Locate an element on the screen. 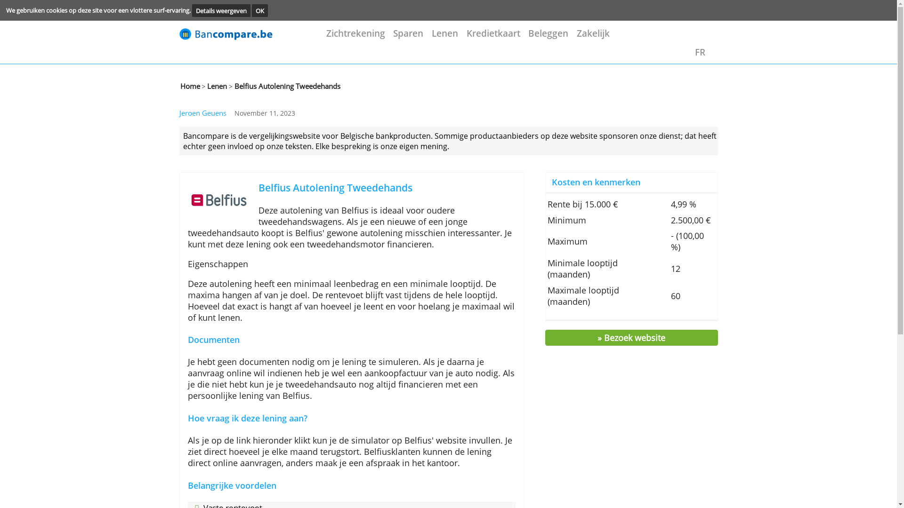 This screenshot has height=508, width=904. Jeroen Geuens is located at coordinates (231, 129).